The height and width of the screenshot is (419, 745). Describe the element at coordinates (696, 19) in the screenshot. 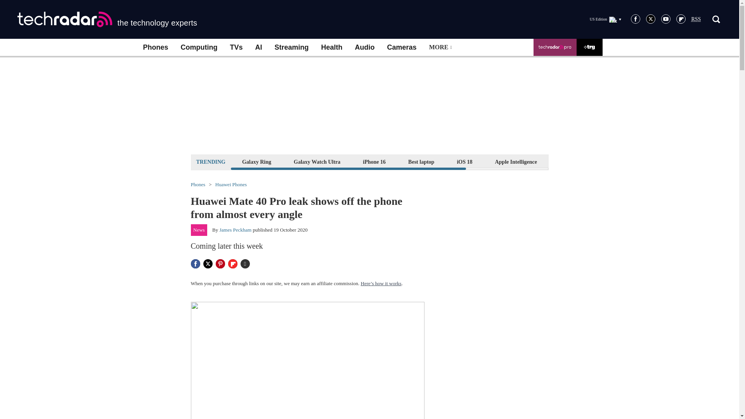

I see `Really Simple Syndication` at that location.